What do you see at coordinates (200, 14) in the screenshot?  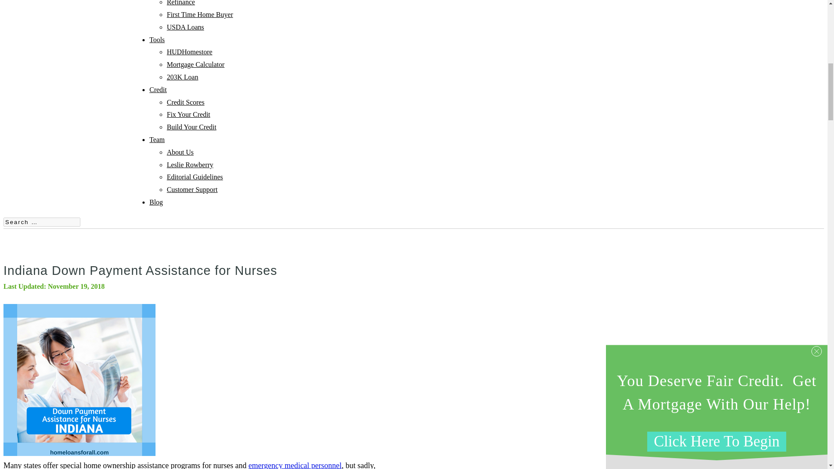 I see `First Time Home Buyer Programs` at bounding box center [200, 14].